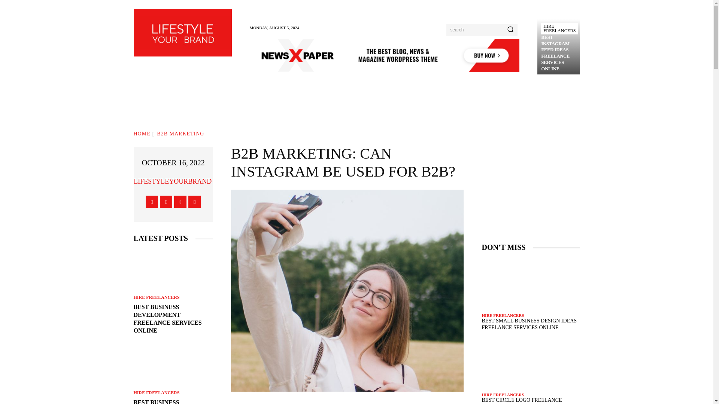 The width and height of the screenshot is (719, 404). Describe the element at coordinates (180, 134) in the screenshot. I see `View all posts in B2B Marketing` at that location.